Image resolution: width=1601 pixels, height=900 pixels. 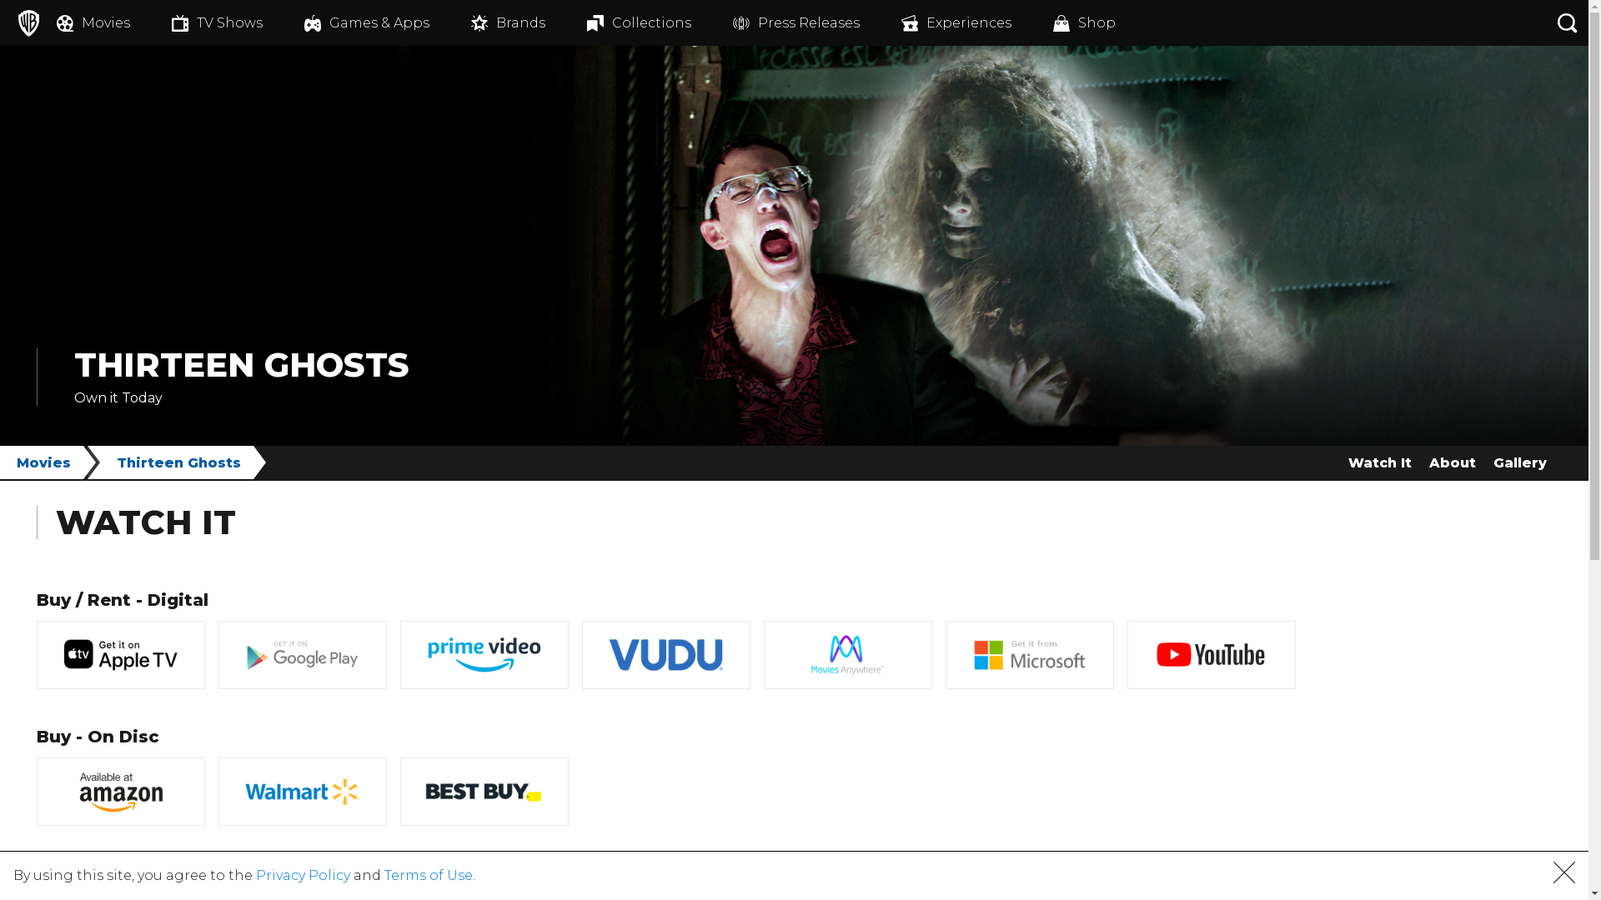 I want to click on Collections, so click(x=660, y=23).